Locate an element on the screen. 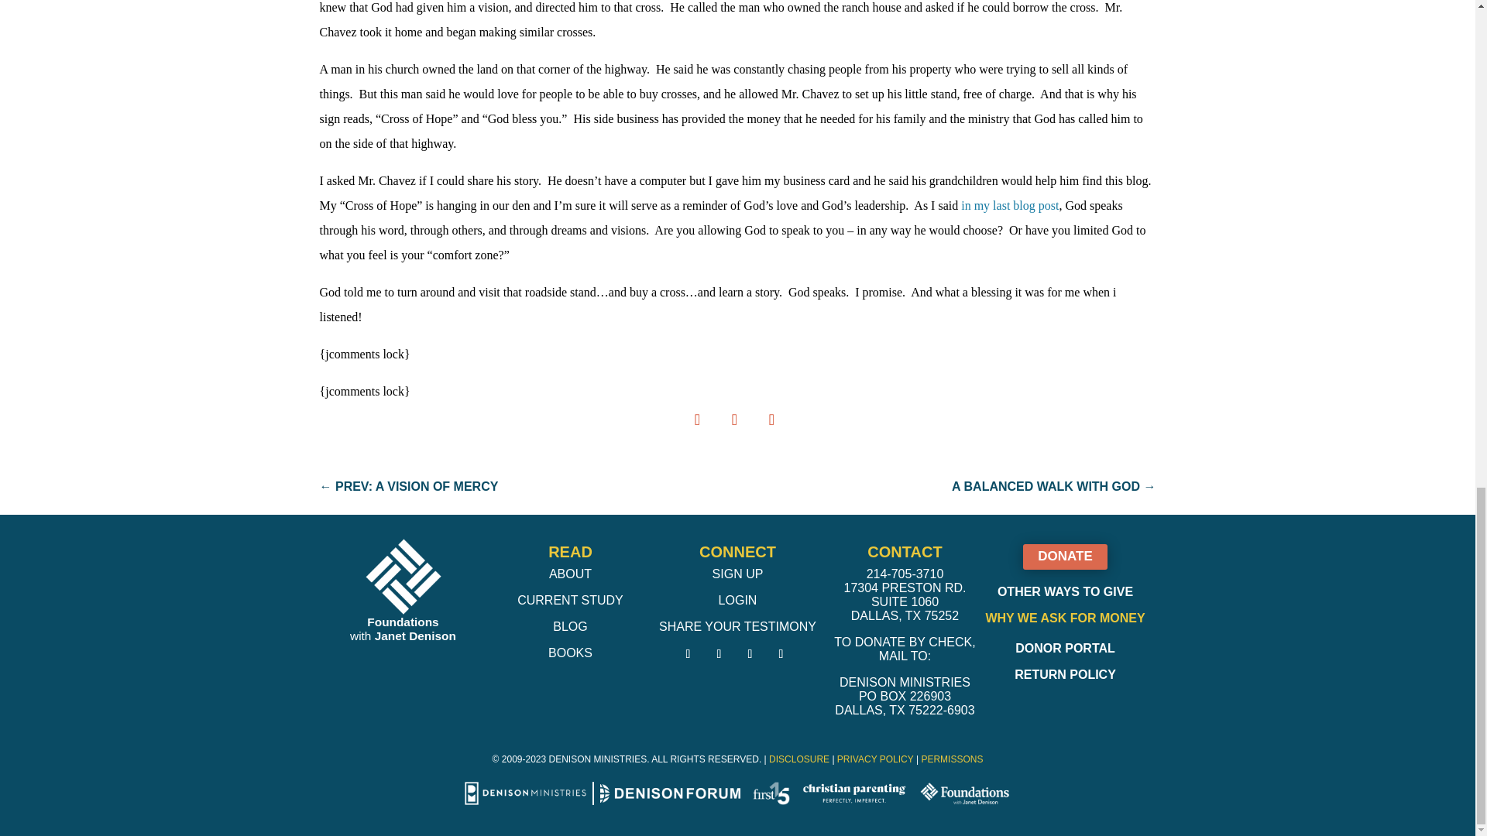  Follow on Instagram is located at coordinates (750, 653).